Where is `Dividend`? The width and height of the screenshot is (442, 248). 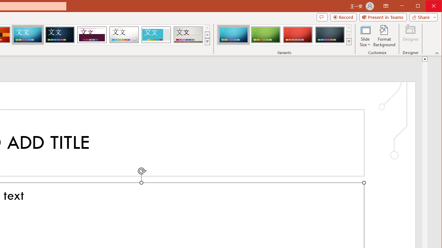 Dividend is located at coordinates (92, 34).